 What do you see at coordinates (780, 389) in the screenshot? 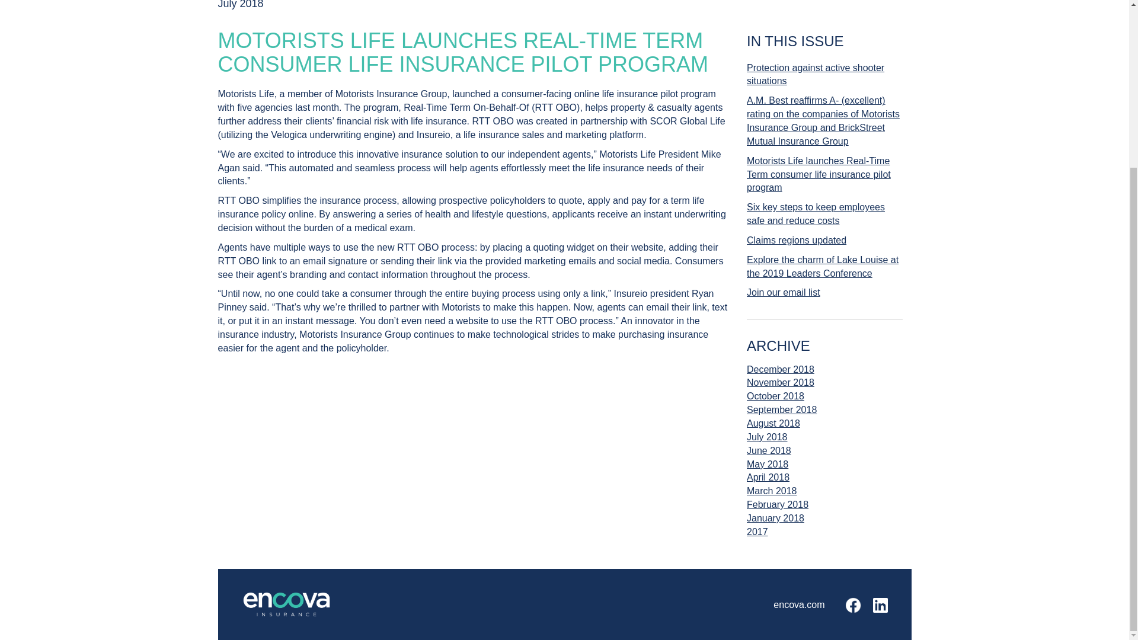
I see `November 2018` at bounding box center [780, 389].